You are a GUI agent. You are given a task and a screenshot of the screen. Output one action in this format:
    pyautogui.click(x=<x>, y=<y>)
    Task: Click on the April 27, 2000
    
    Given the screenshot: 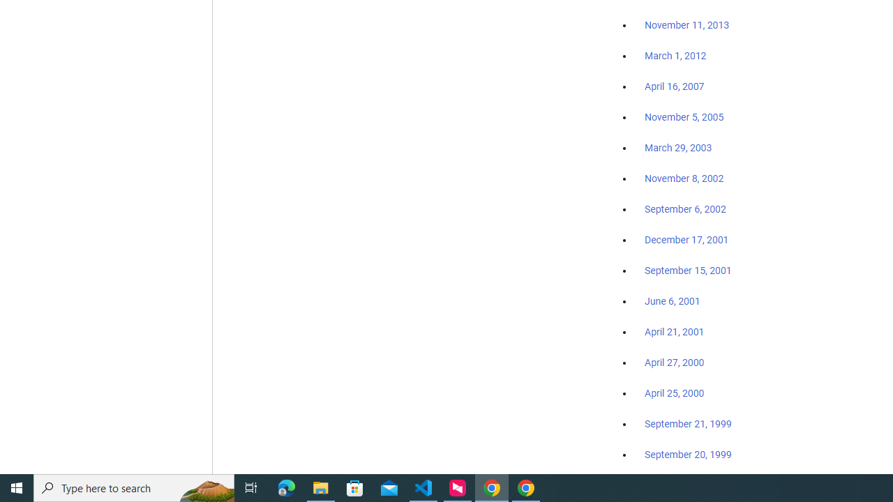 What is the action you would take?
    pyautogui.click(x=674, y=363)
    